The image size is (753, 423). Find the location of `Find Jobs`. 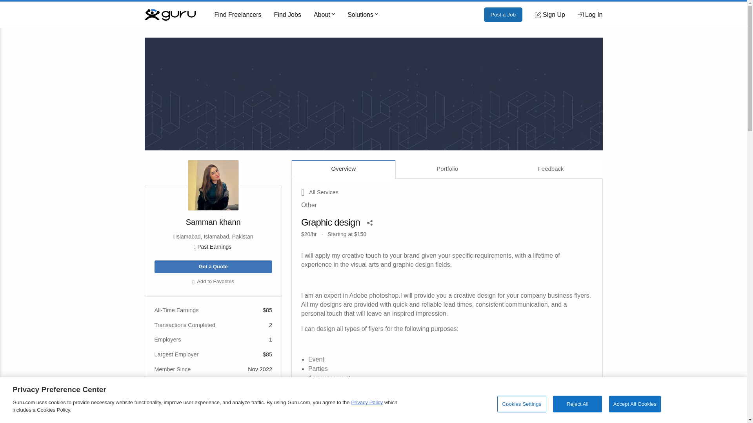

Find Jobs is located at coordinates (287, 15).